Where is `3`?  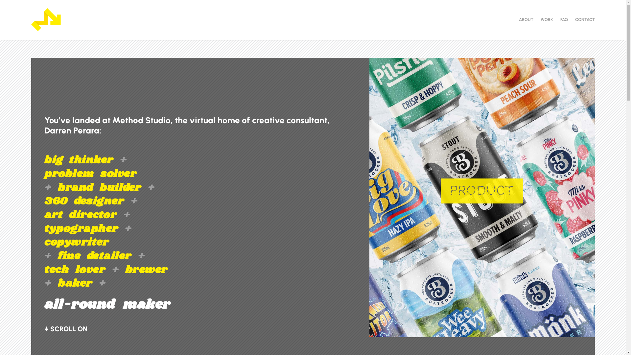 3 is located at coordinates (479, 321).